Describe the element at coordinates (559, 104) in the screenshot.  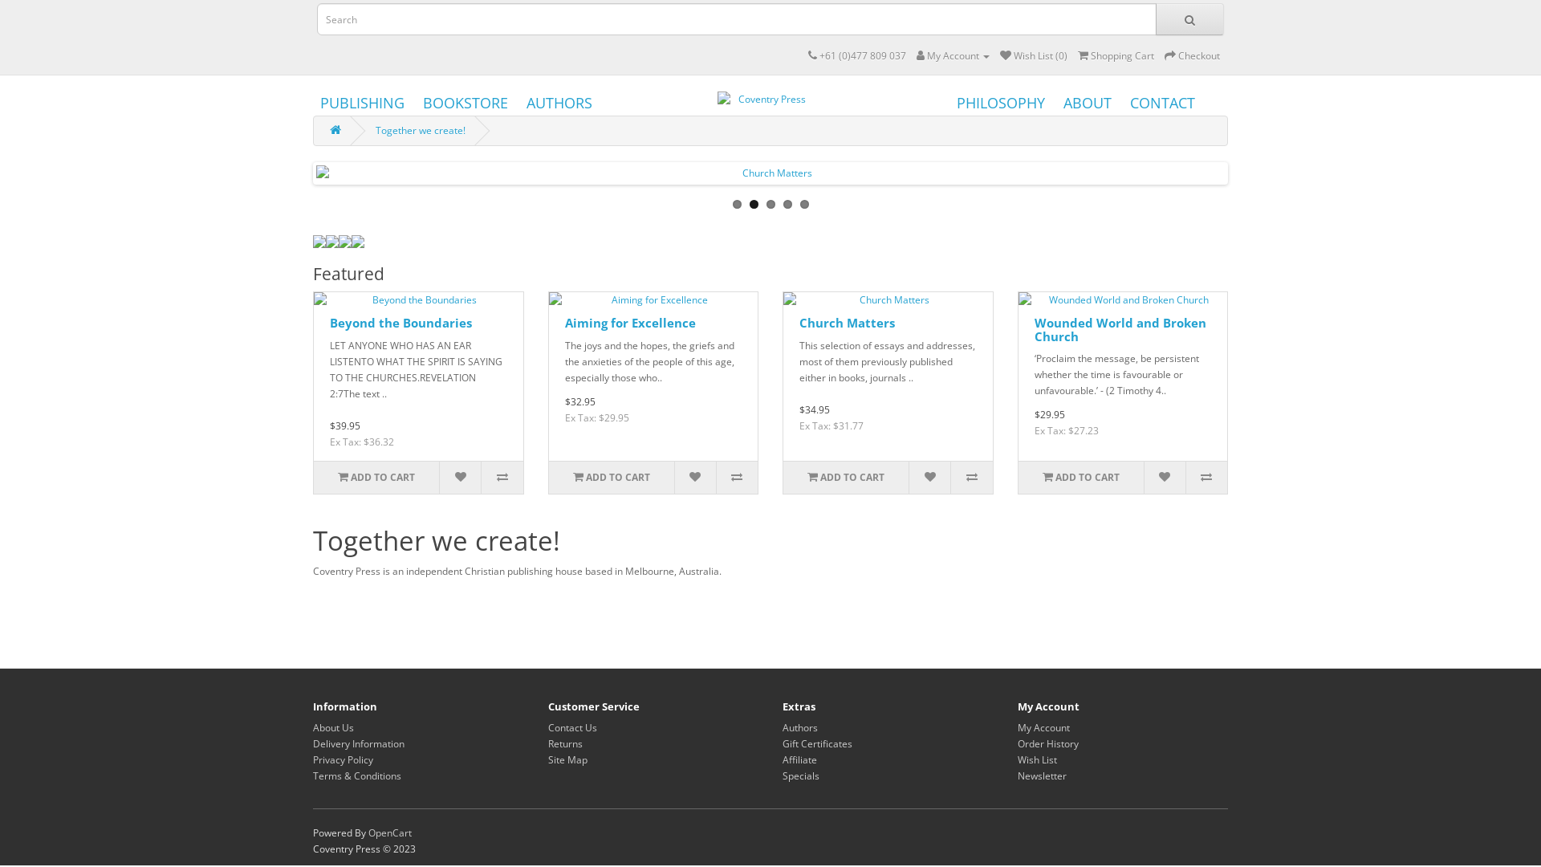
I see `AUTHORS` at that location.